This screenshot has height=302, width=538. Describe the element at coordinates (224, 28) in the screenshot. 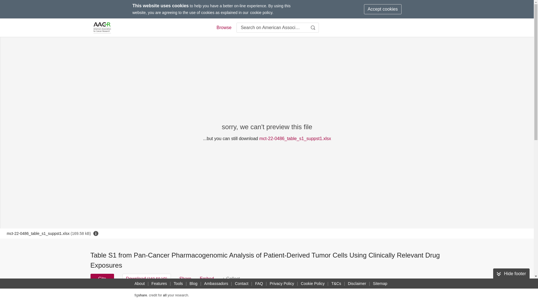

I see `Browse` at that location.